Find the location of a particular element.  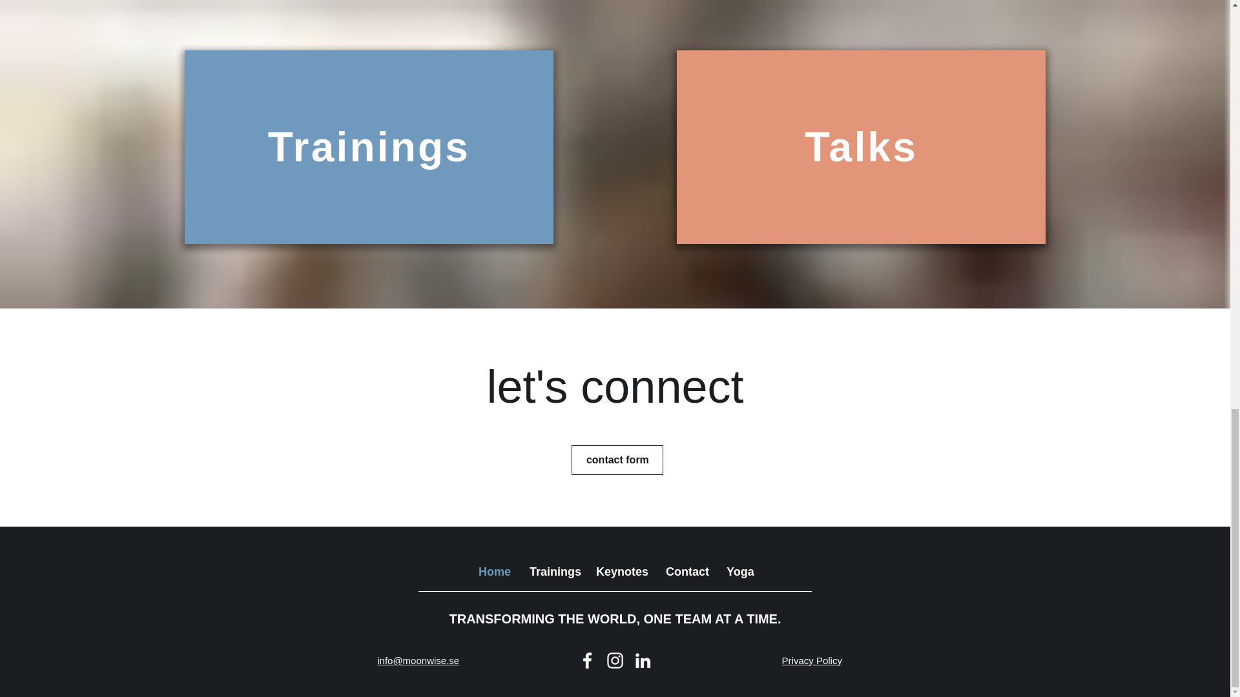

contact form is located at coordinates (617, 460).